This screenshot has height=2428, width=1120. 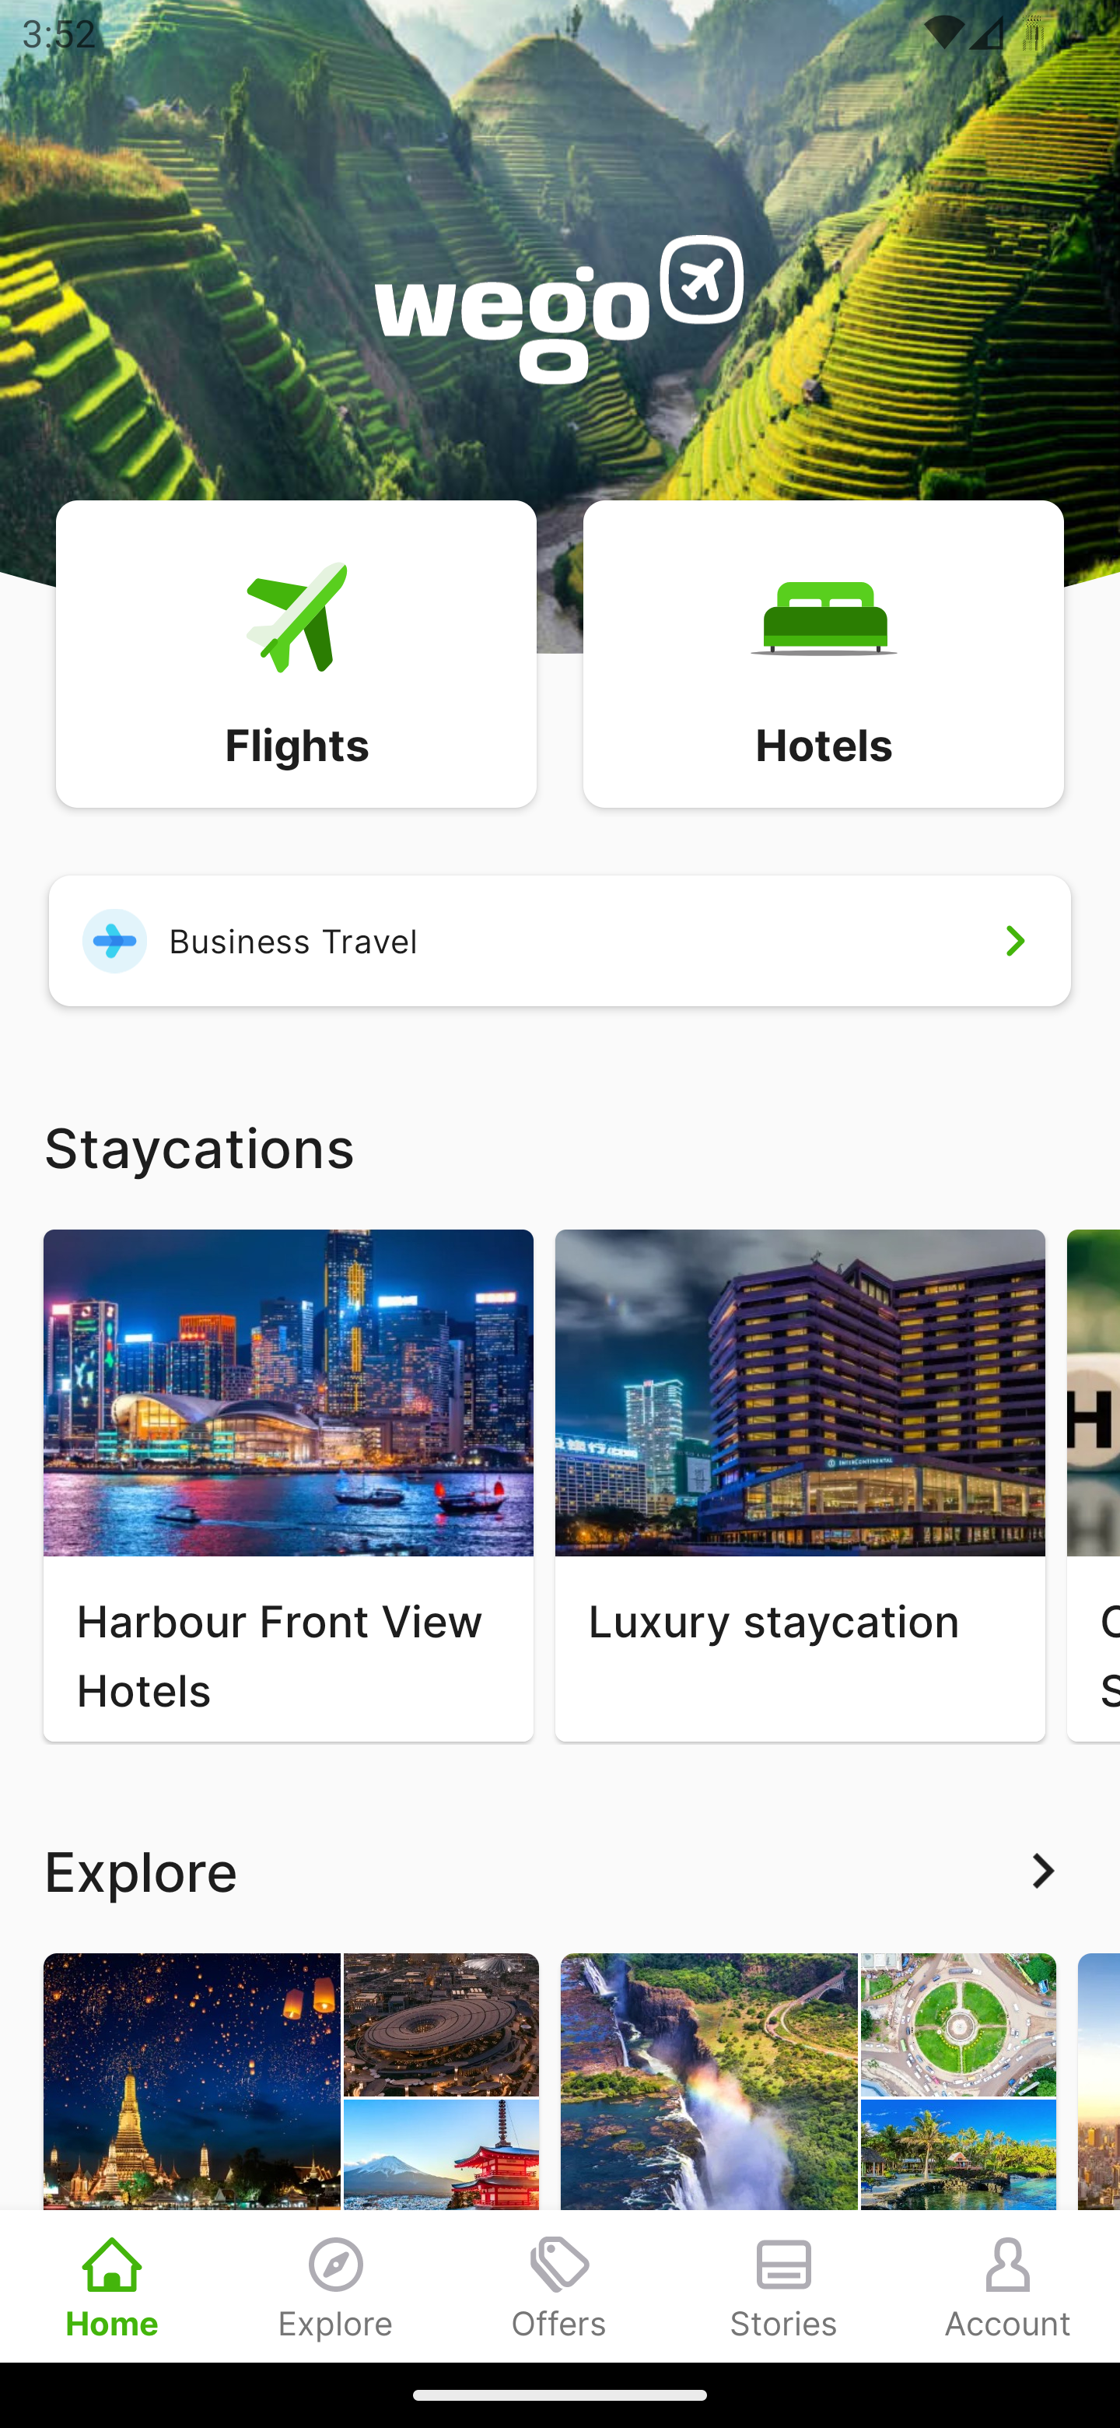 What do you see at coordinates (784, 2286) in the screenshot?
I see `Stories` at bounding box center [784, 2286].